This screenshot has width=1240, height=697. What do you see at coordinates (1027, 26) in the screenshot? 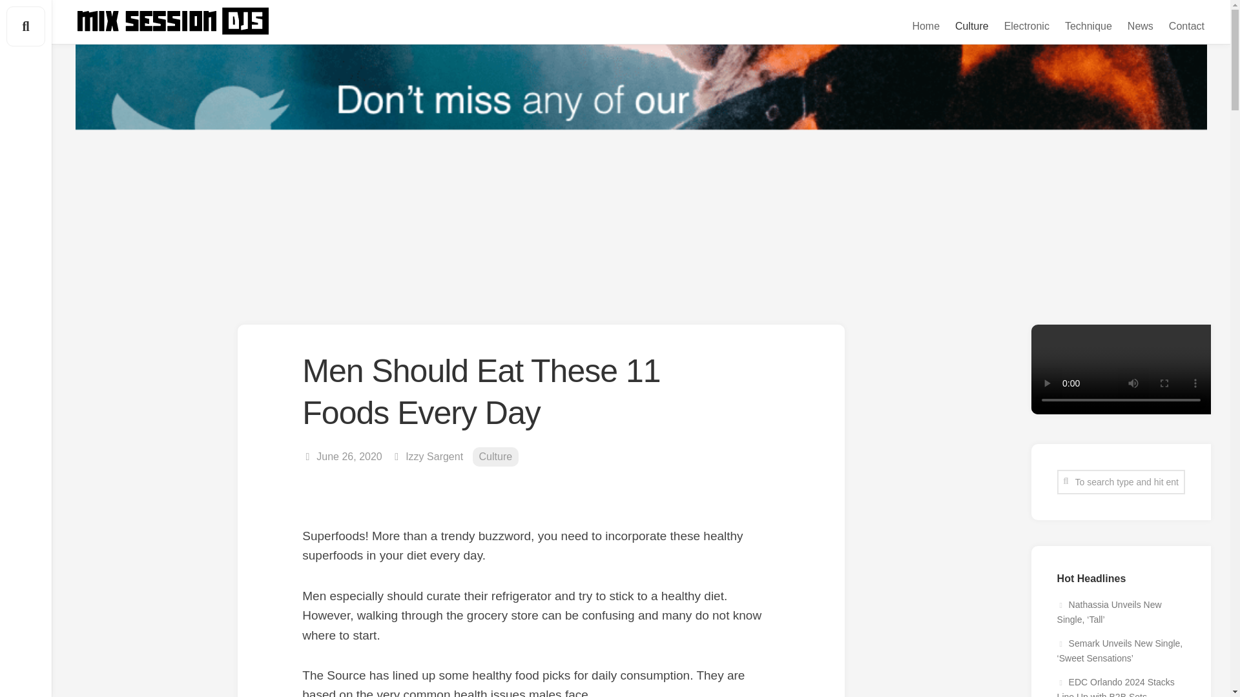
I see `Electronic` at bounding box center [1027, 26].